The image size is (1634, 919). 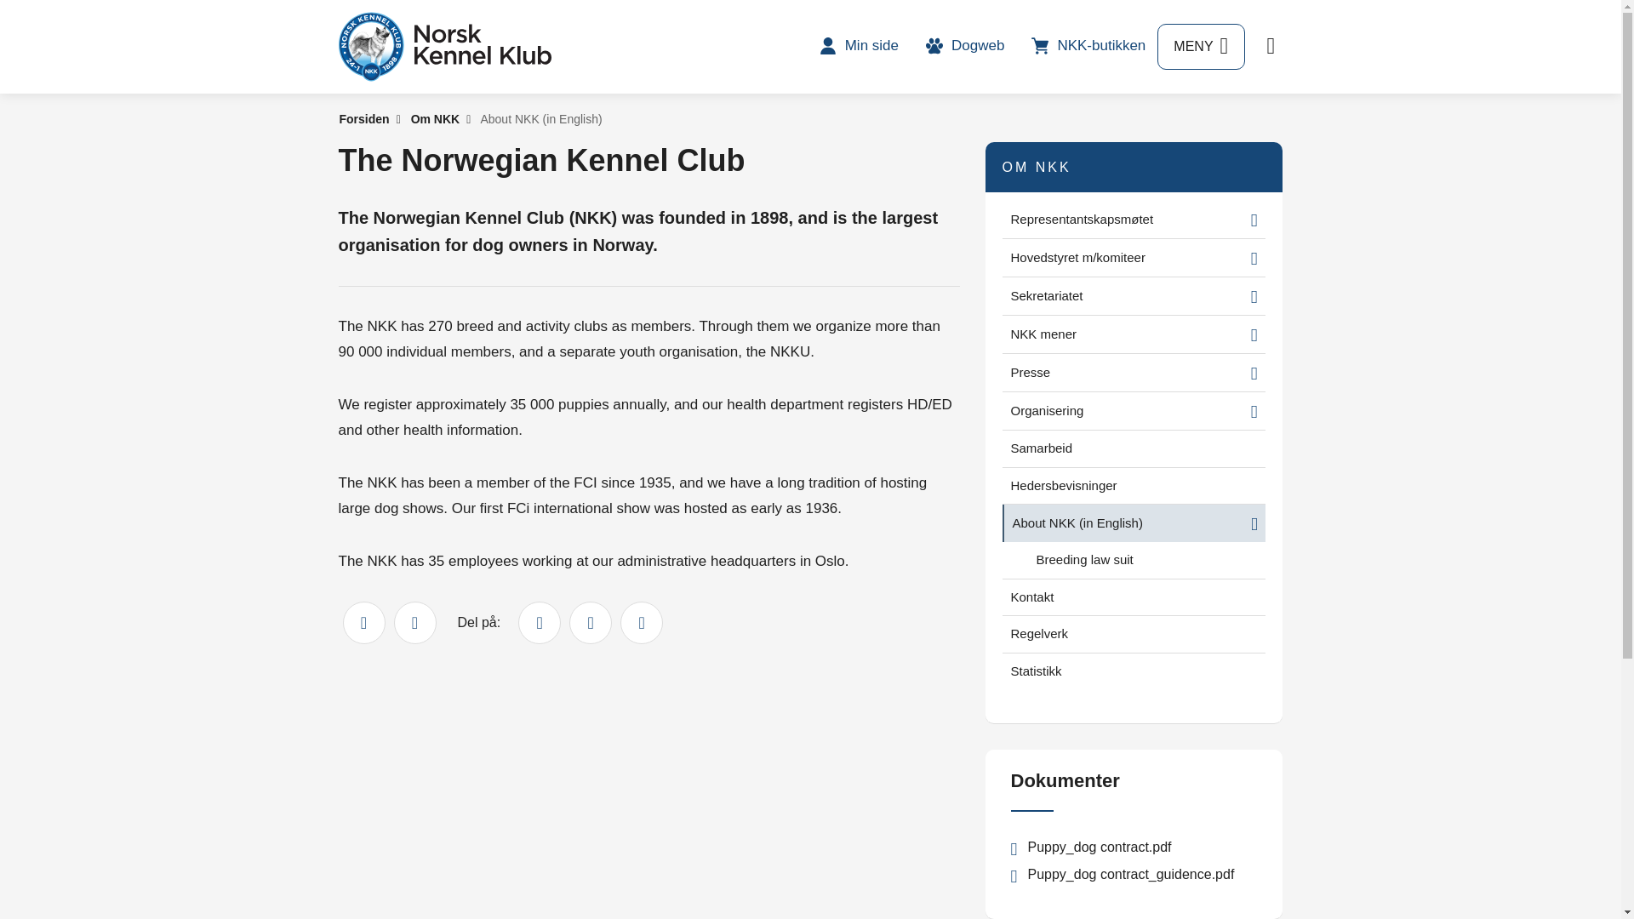 I want to click on OM NKK, so click(x=1037, y=167).